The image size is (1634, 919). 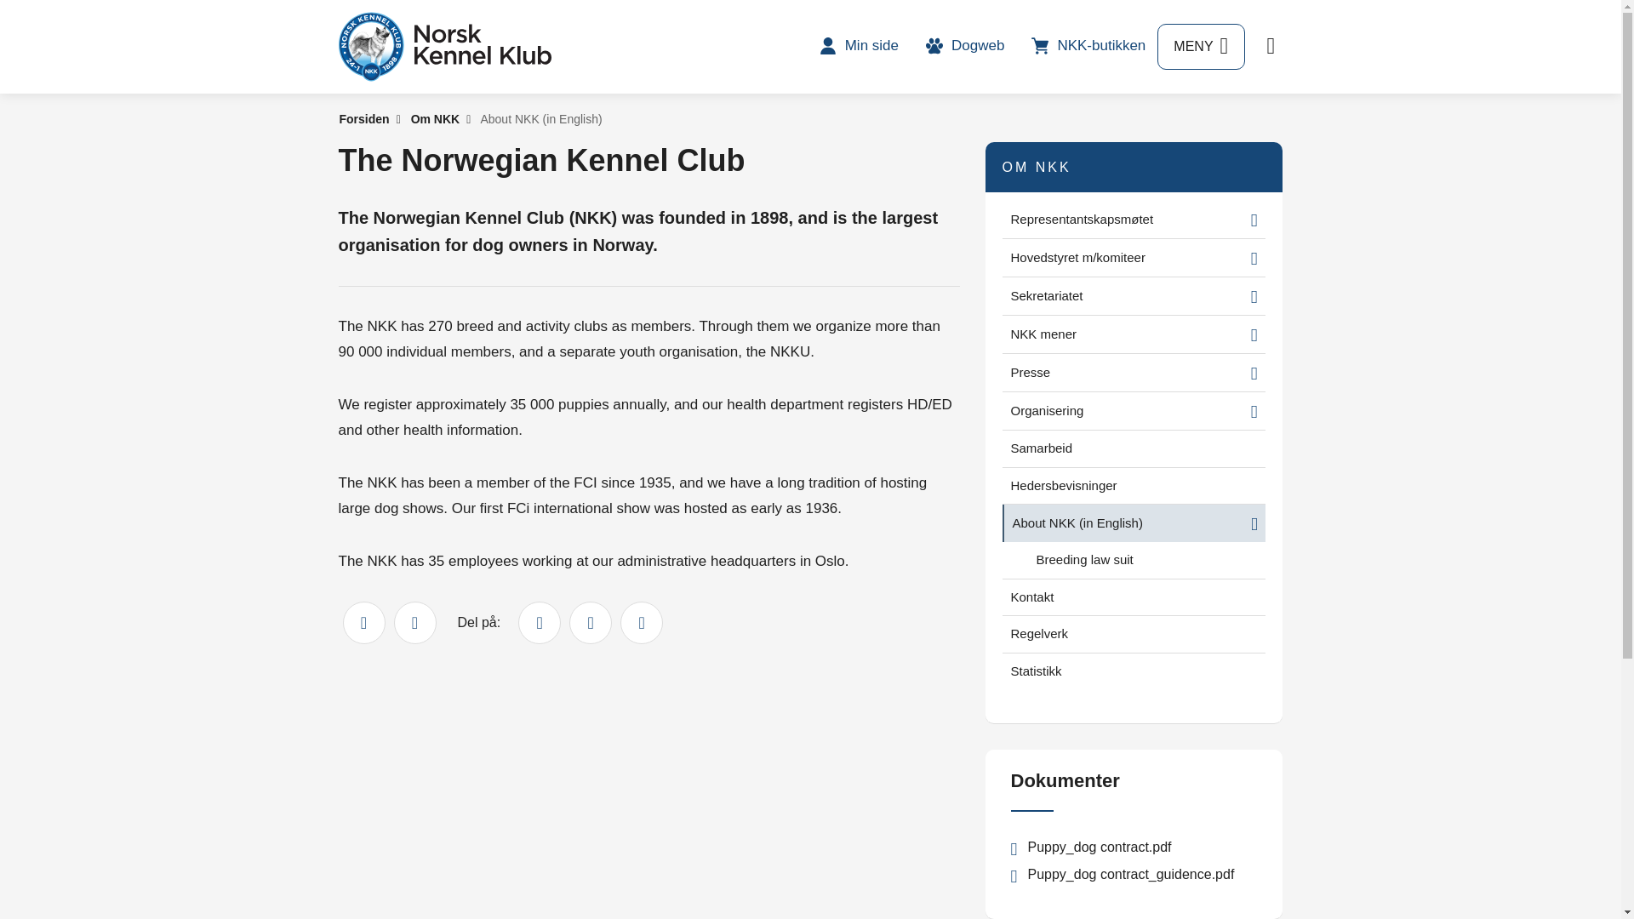 I want to click on OM NKK, so click(x=1037, y=167).